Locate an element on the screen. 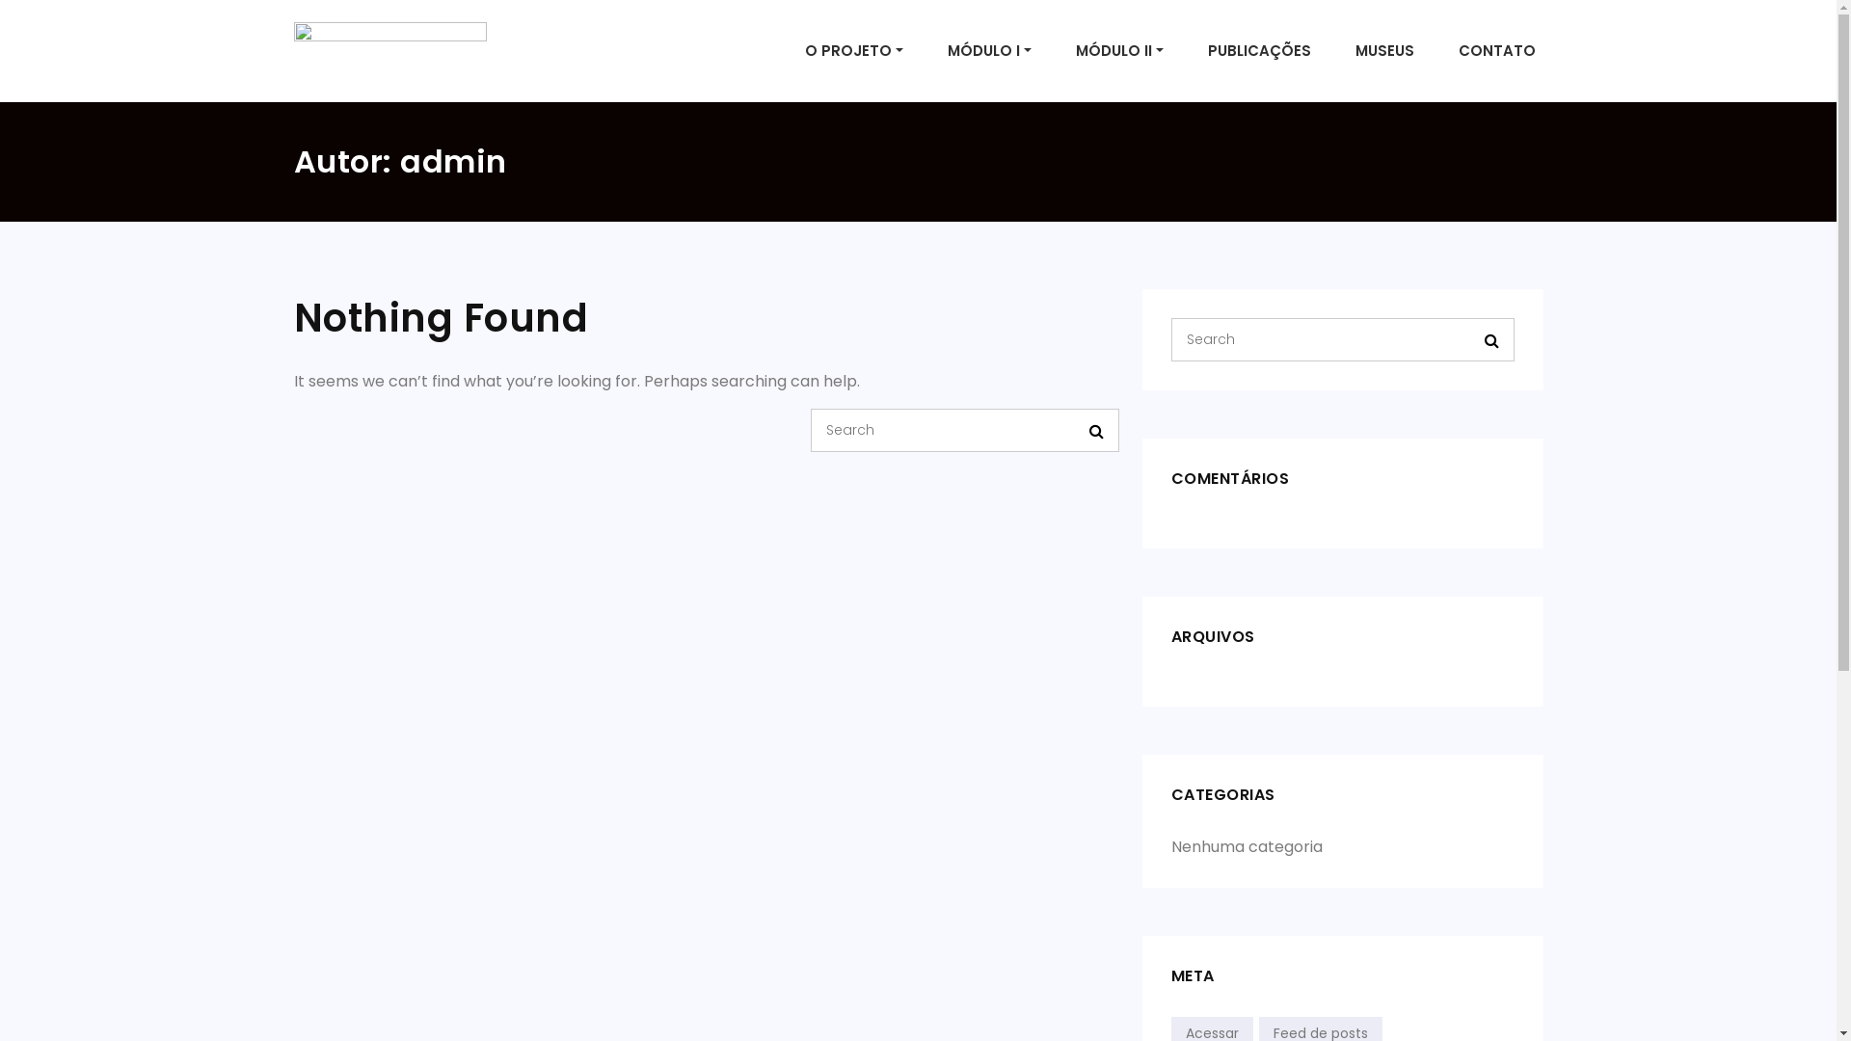 The image size is (1851, 1041). O PROJETO is located at coordinates (854, 52).